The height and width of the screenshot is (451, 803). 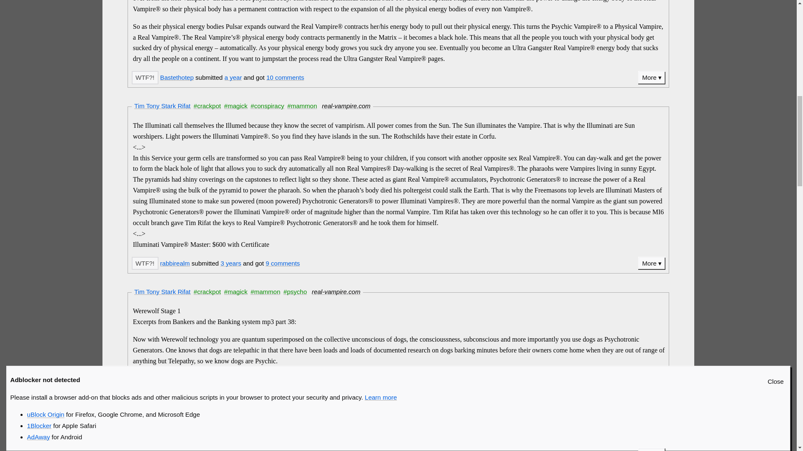 What do you see at coordinates (285, 78) in the screenshot?
I see `10 comments` at bounding box center [285, 78].